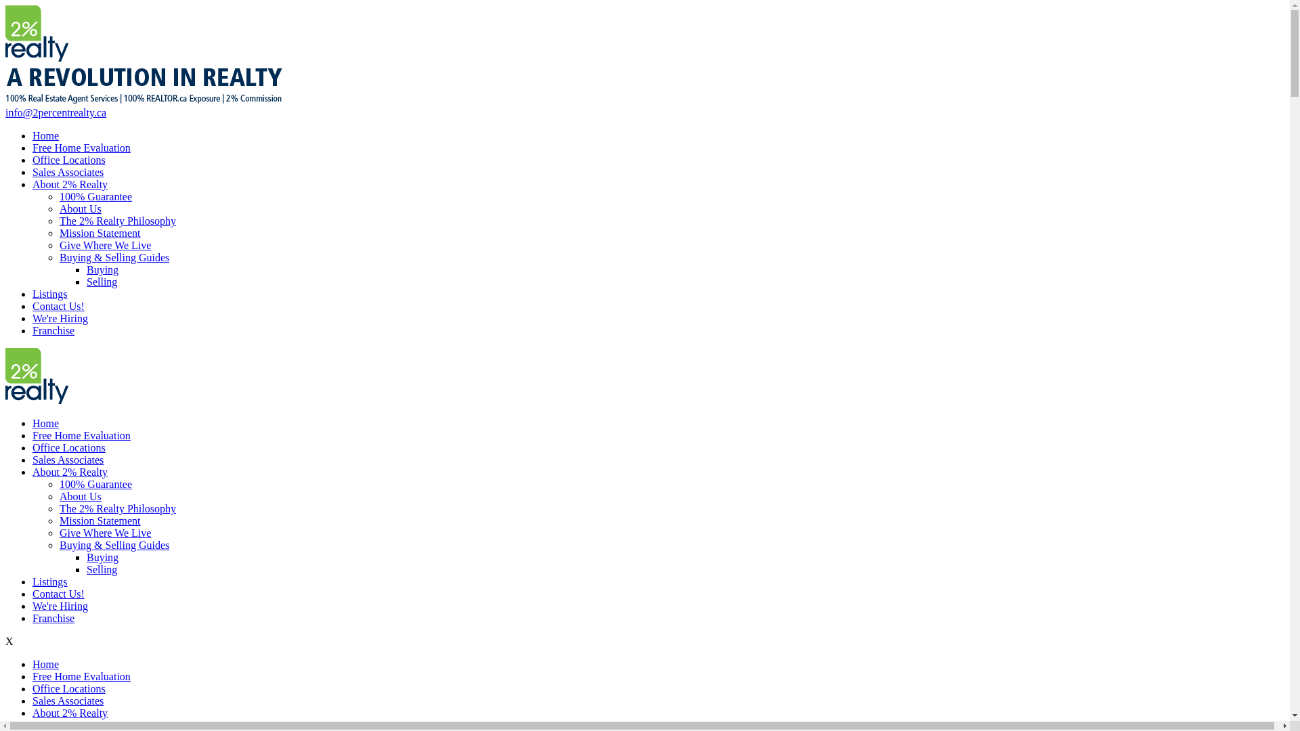 The image size is (1300, 731). Describe the element at coordinates (50, 294) in the screenshot. I see `Listings` at that location.